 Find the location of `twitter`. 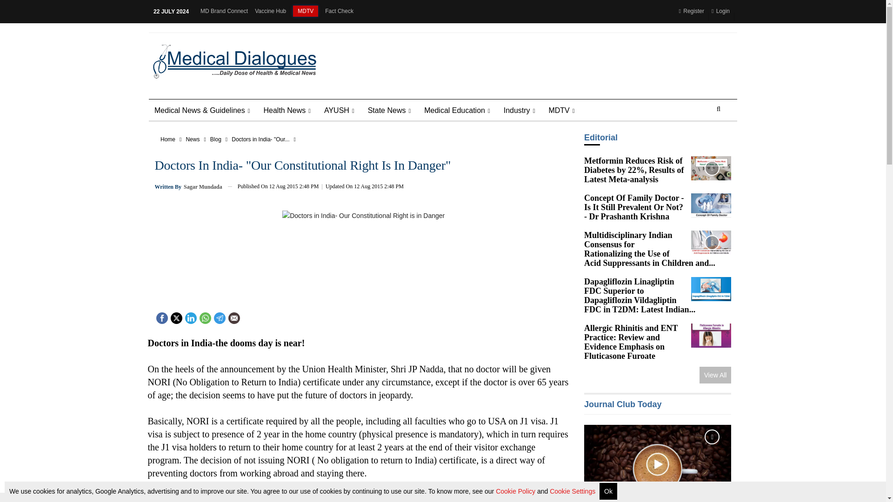

twitter is located at coordinates (177, 318).